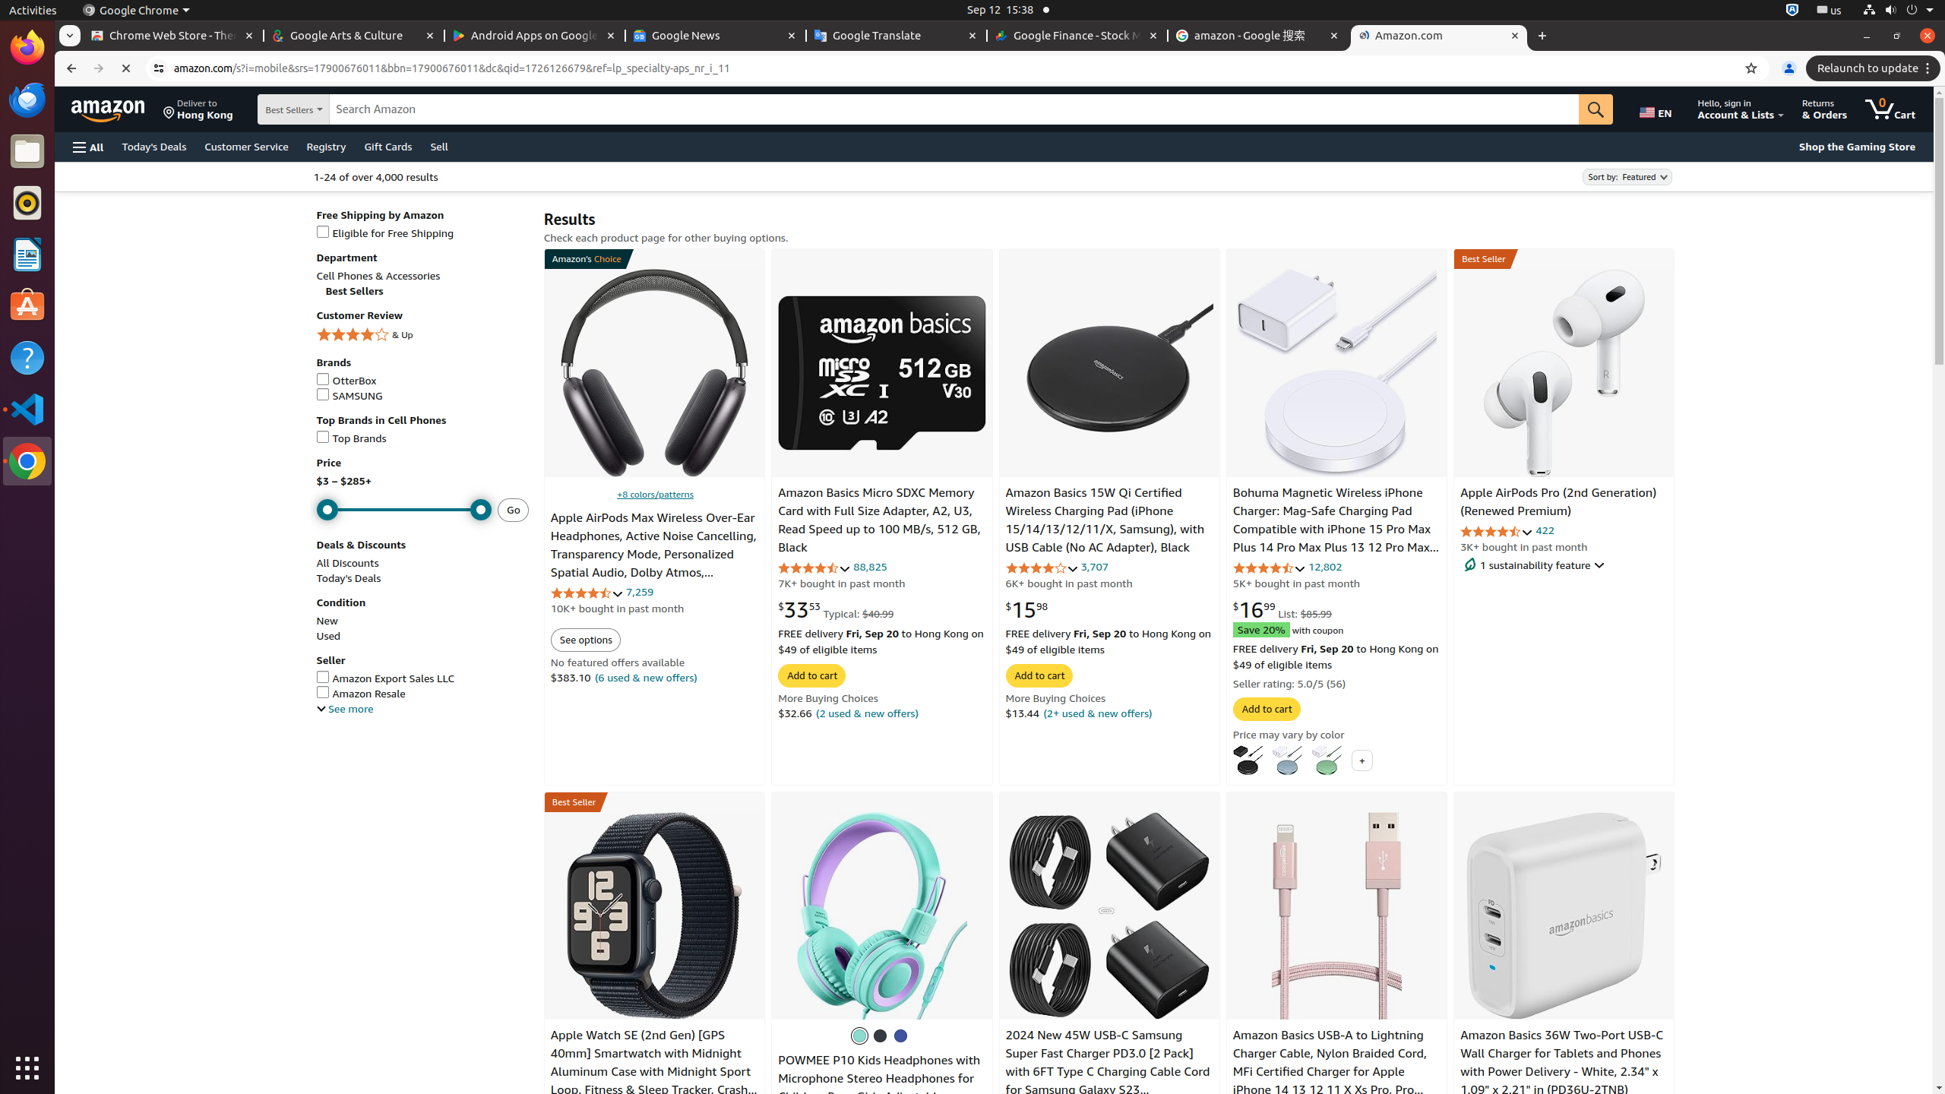 The image size is (1945, 1094). I want to click on Hello, sign in Account & Lists, so click(1741, 109).